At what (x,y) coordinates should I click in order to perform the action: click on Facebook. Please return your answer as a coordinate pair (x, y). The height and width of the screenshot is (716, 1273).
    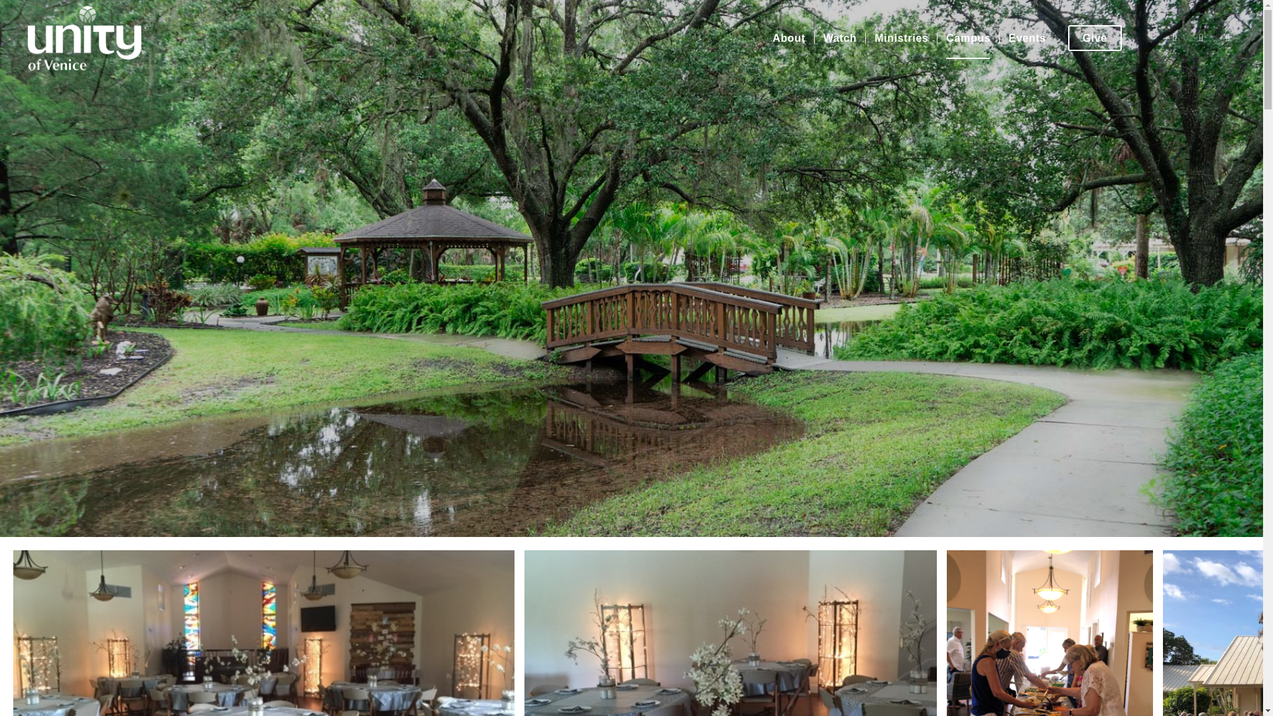
    Looking at the image, I should click on (1175, 38).